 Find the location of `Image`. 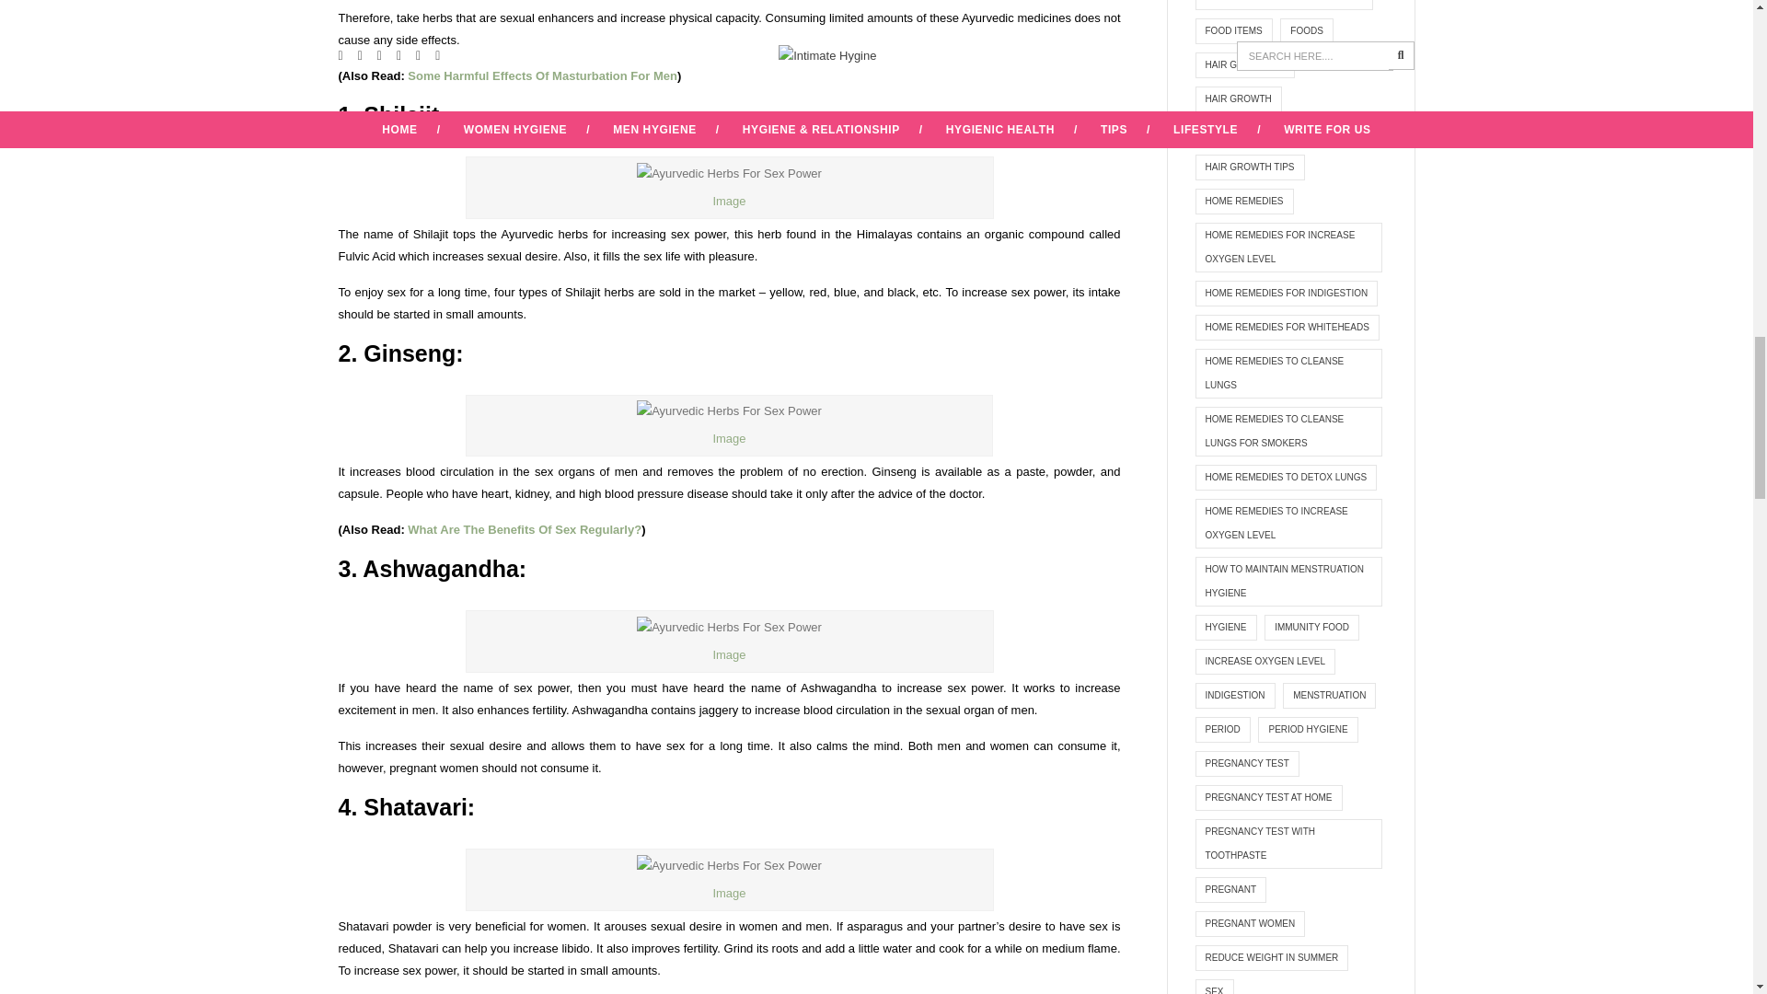

Image is located at coordinates (729, 201).